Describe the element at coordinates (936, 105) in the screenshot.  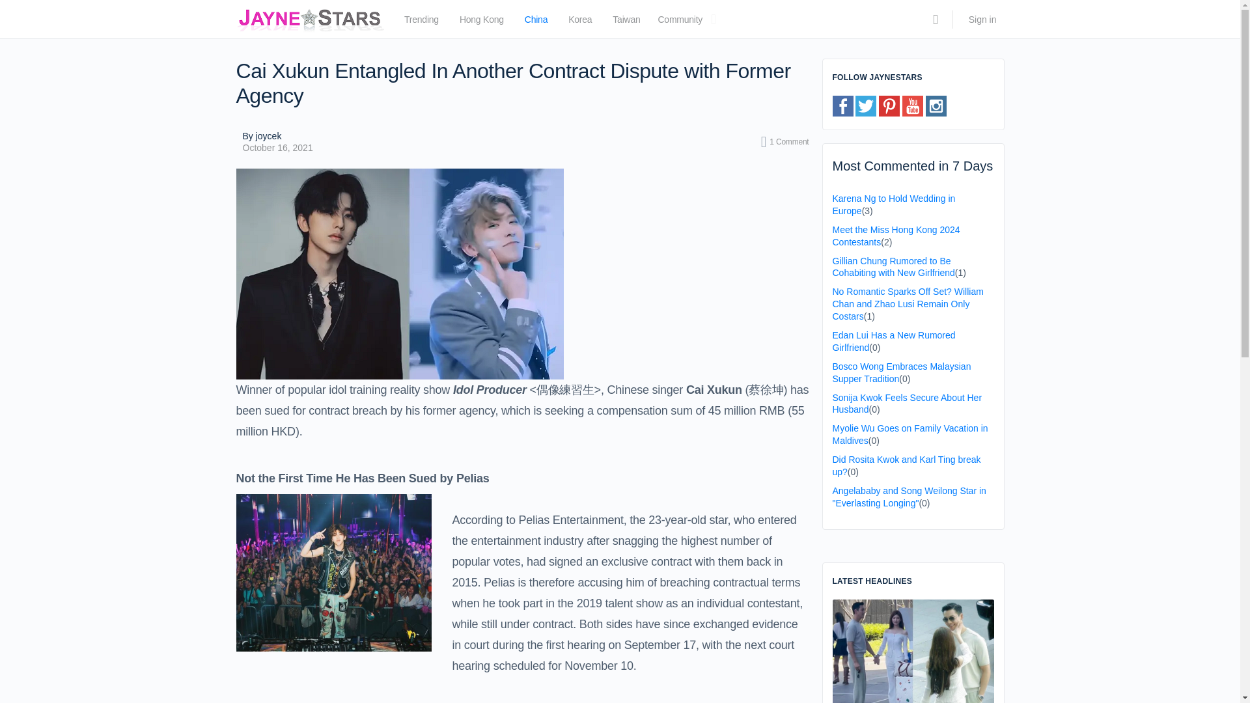
I see `Instagram` at that location.